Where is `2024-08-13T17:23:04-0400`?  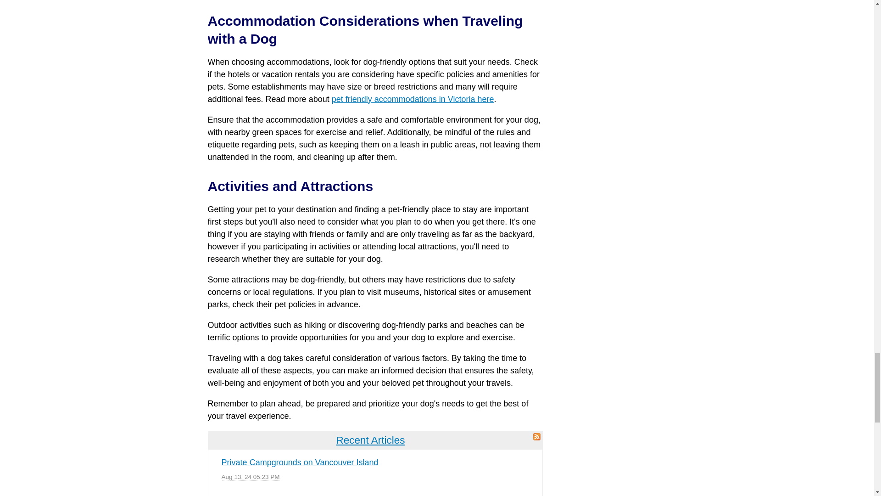 2024-08-13T17:23:04-0400 is located at coordinates (251, 477).